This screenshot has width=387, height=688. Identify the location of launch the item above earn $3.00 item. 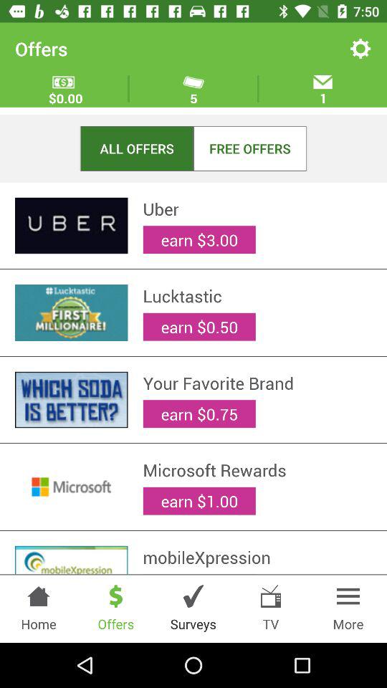
(257, 209).